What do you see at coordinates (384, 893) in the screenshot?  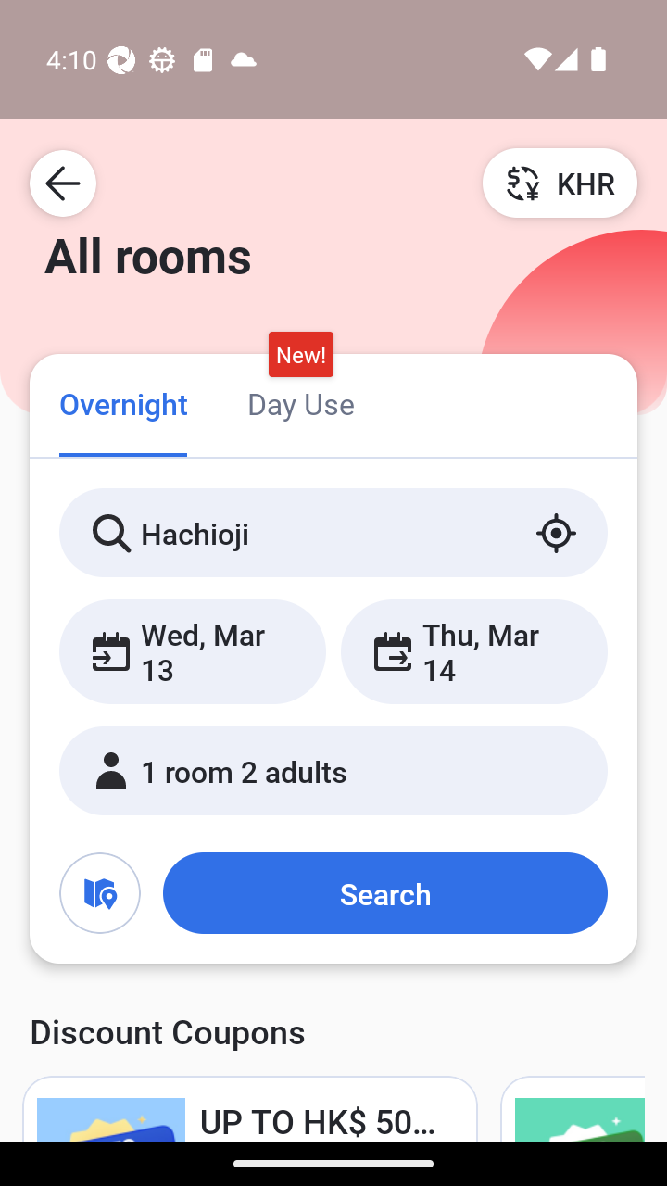 I see `Search` at bounding box center [384, 893].